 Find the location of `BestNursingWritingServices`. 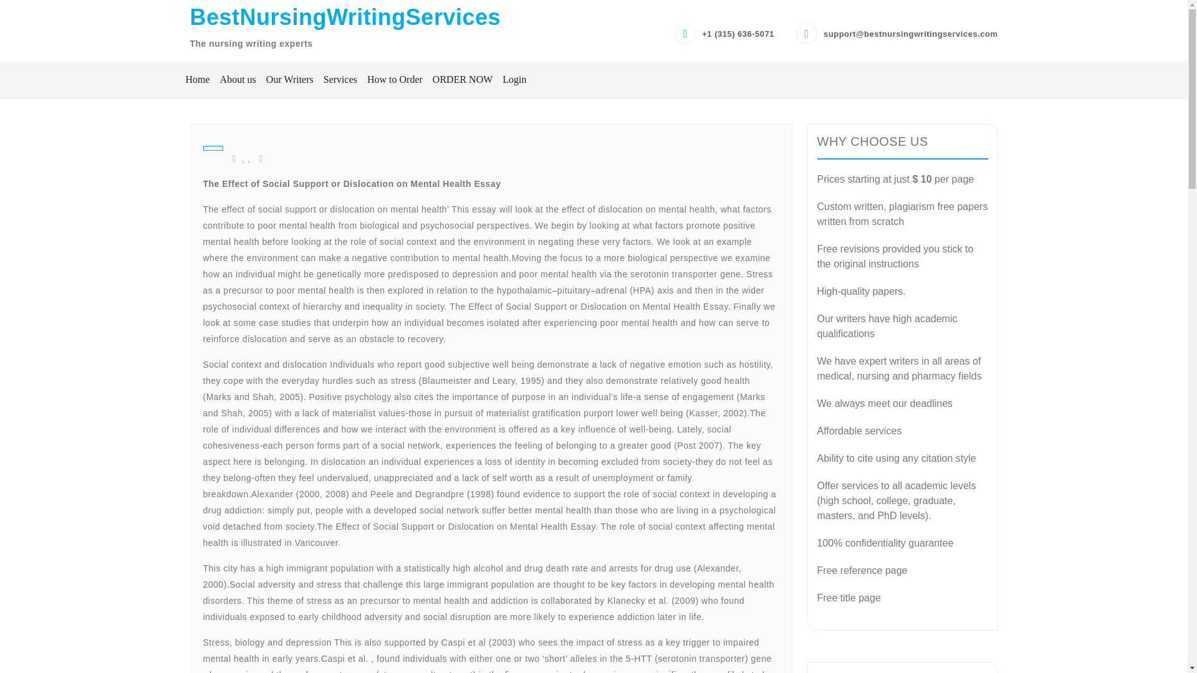

BestNursingWritingServices is located at coordinates (344, 16).